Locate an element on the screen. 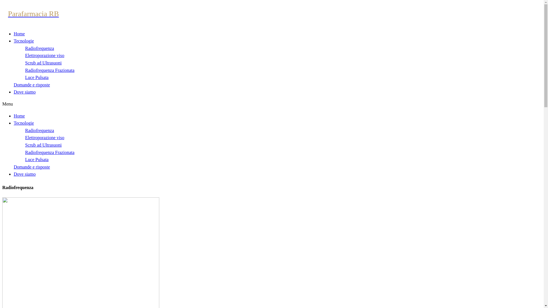 The width and height of the screenshot is (548, 308). Dove siamo is located at coordinates (25, 174).